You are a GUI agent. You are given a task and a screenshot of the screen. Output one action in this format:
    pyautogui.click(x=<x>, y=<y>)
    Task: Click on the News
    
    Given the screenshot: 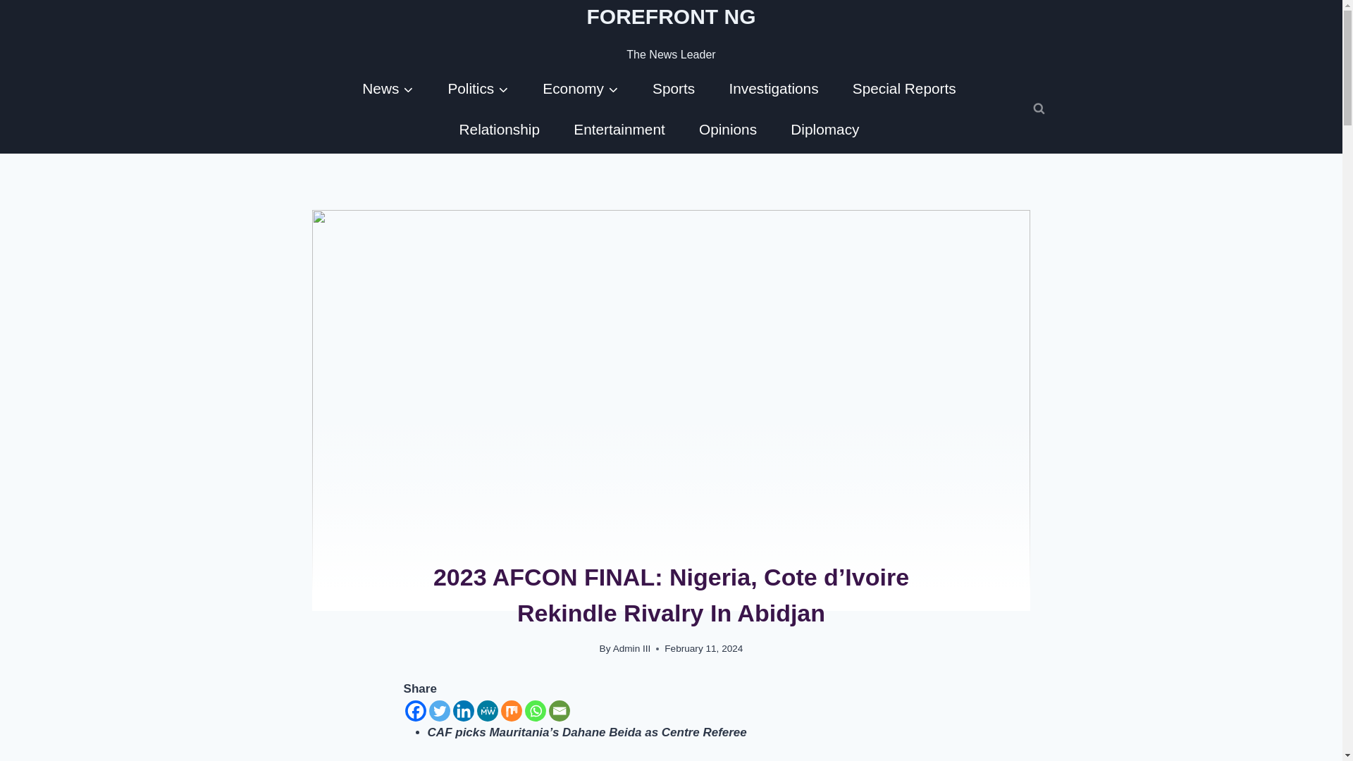 What is the action you would take?
    pyautogui.click(x=388, y=88)
    